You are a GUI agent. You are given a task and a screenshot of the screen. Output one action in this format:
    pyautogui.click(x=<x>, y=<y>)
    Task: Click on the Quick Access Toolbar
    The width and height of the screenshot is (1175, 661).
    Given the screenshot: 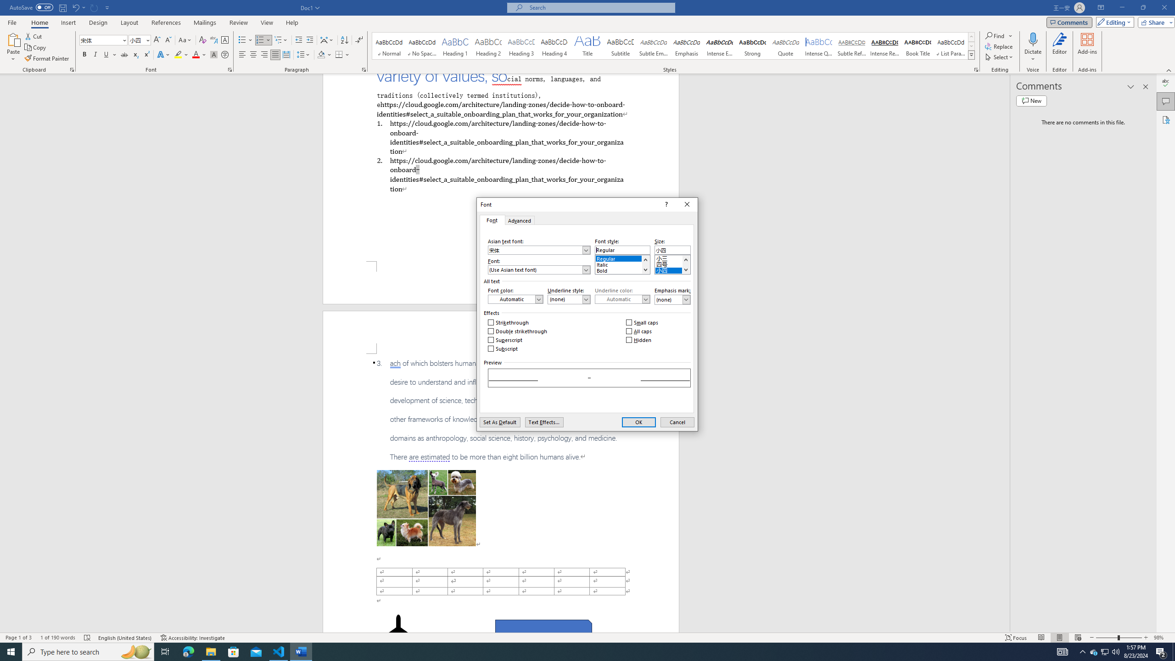 What is the action you would take?
    pyautogui.click(x=61, y=8)
    